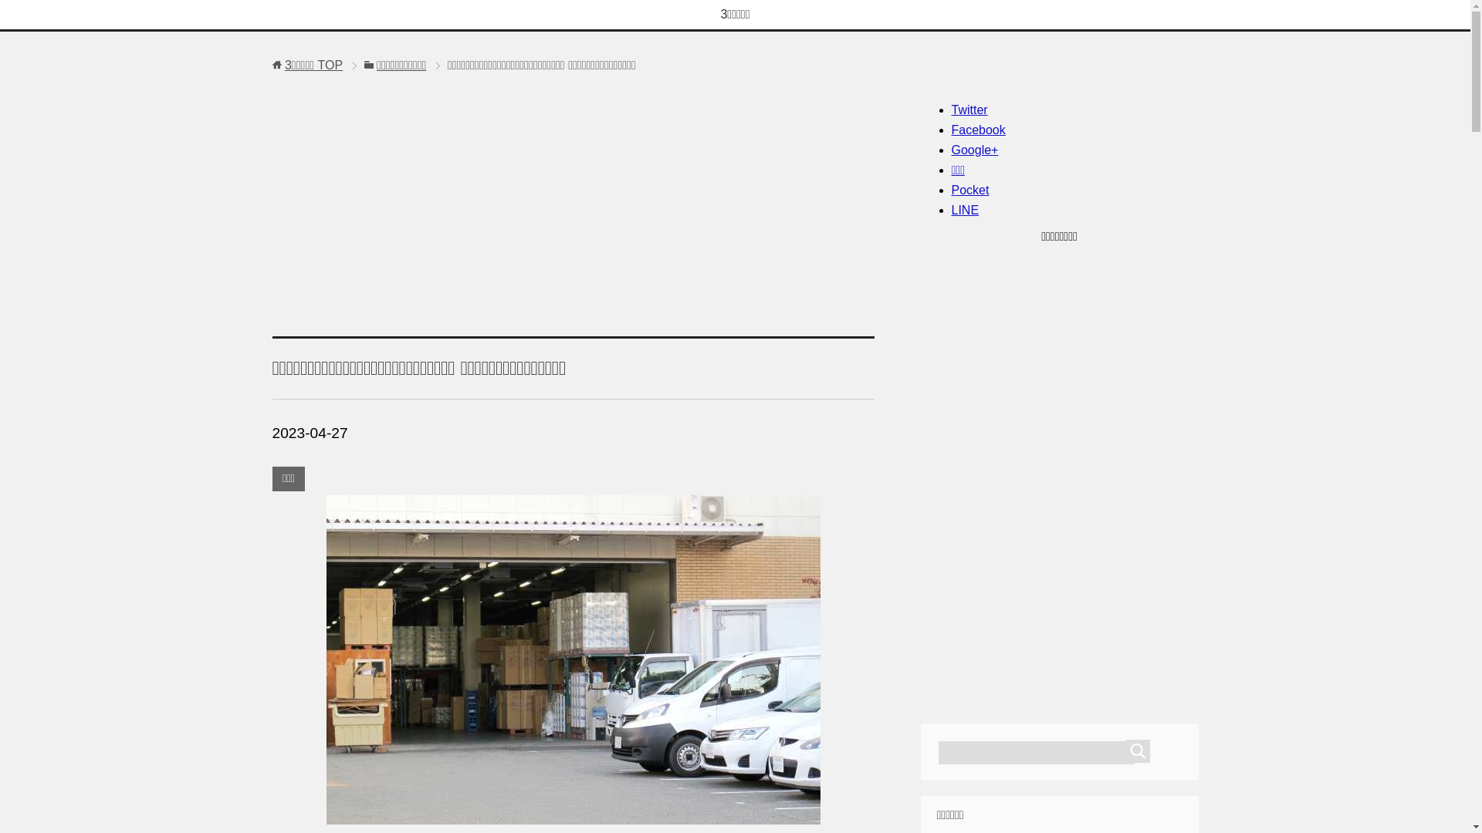 The height and width of the screenshot is (833, 1482). Describe the element at coordinates (969, 110) in the screenshot. I see `Twitter` at that location.